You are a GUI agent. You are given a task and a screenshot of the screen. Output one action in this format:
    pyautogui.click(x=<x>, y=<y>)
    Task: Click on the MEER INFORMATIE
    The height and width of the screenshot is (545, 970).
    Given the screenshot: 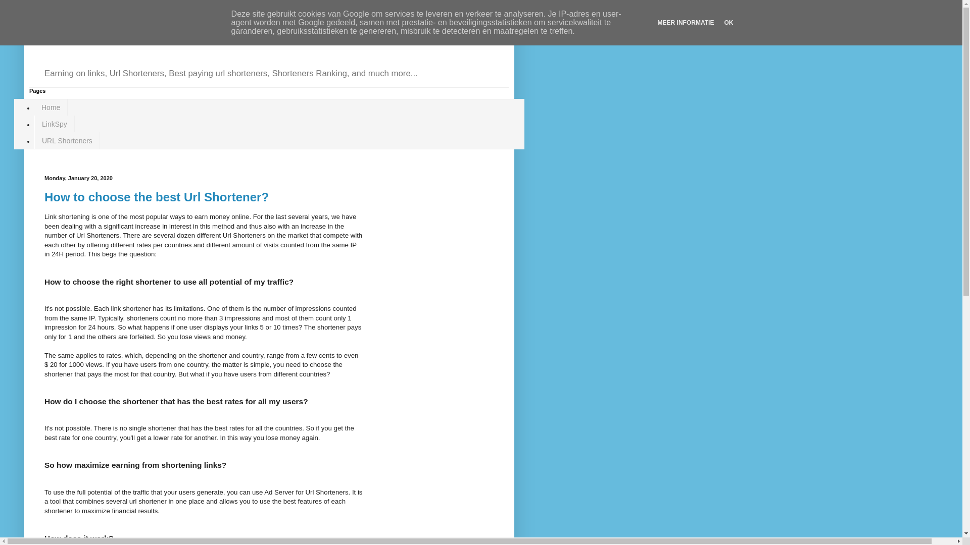 What is the action you would take?
    pyautogui.click(x=686, y=23)
    